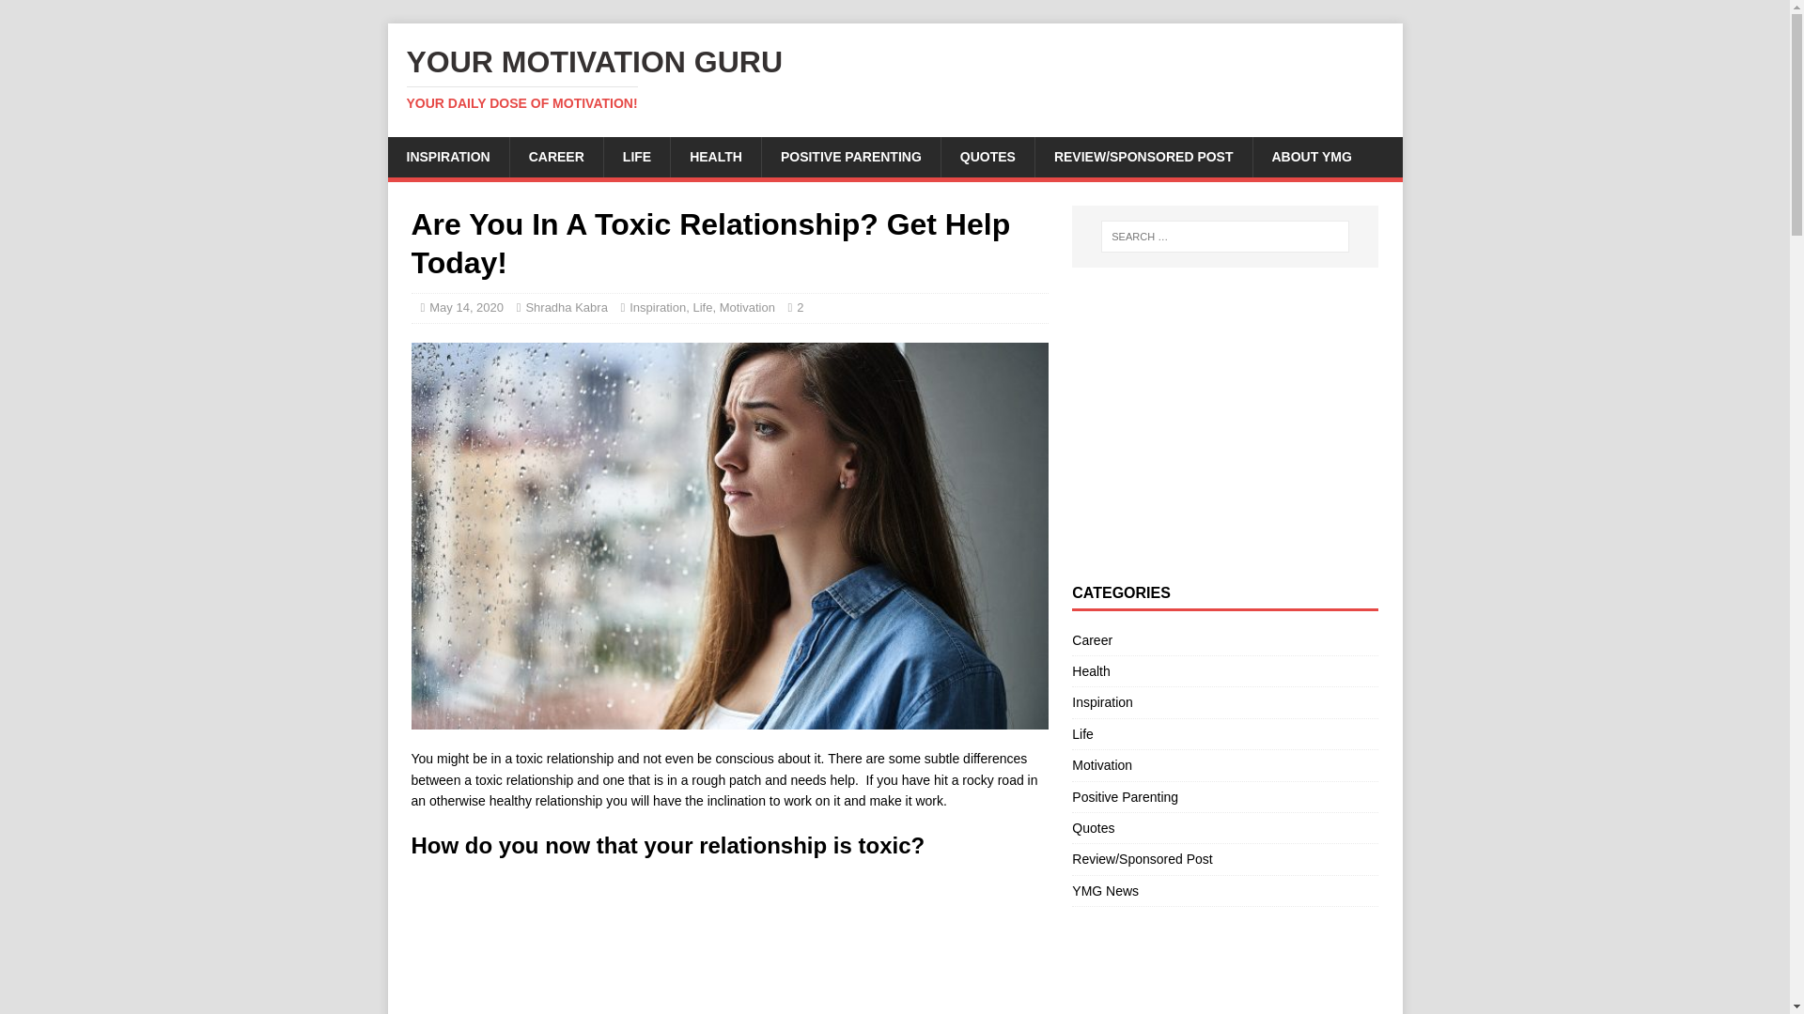 Image resolution: width=1804 pixels, height=1014 pixels. I want to click on Inspiration, so click(658, 306).